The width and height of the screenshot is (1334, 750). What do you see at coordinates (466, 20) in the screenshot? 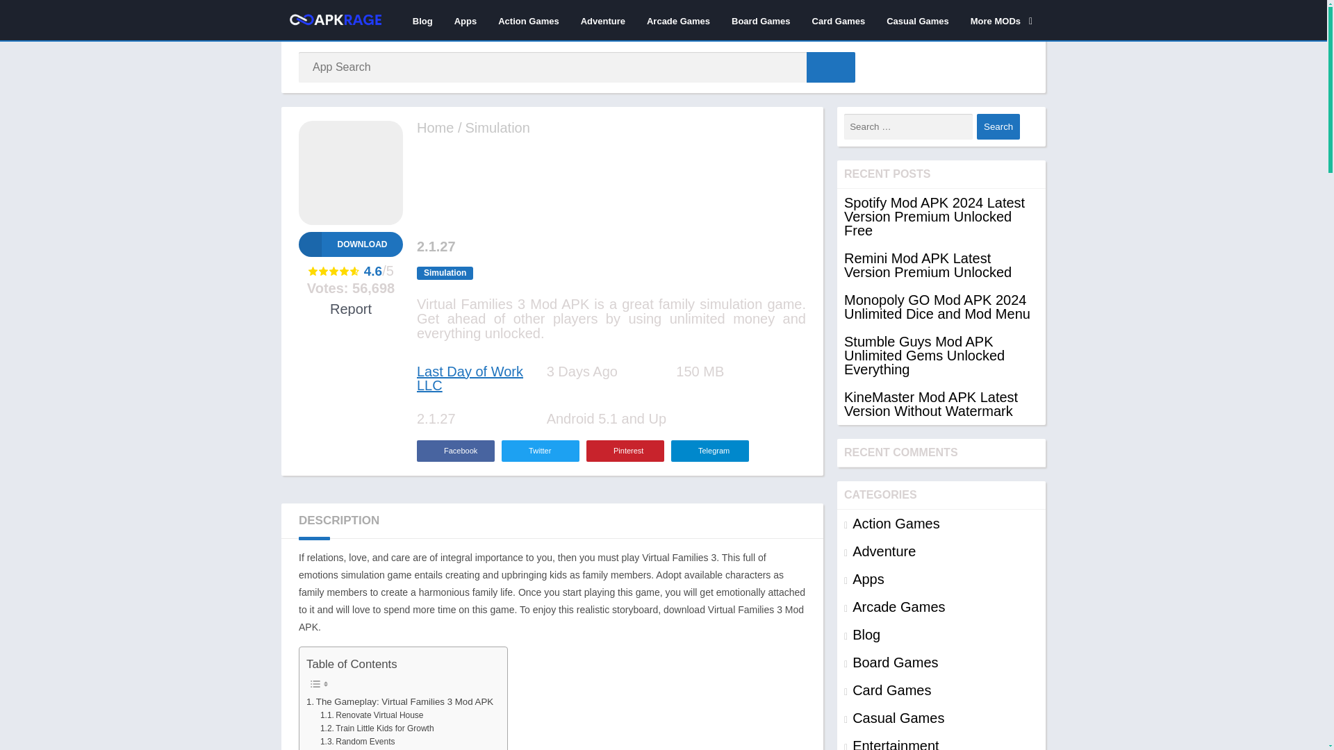
I see `Apps` at bounding box center [466, 20].